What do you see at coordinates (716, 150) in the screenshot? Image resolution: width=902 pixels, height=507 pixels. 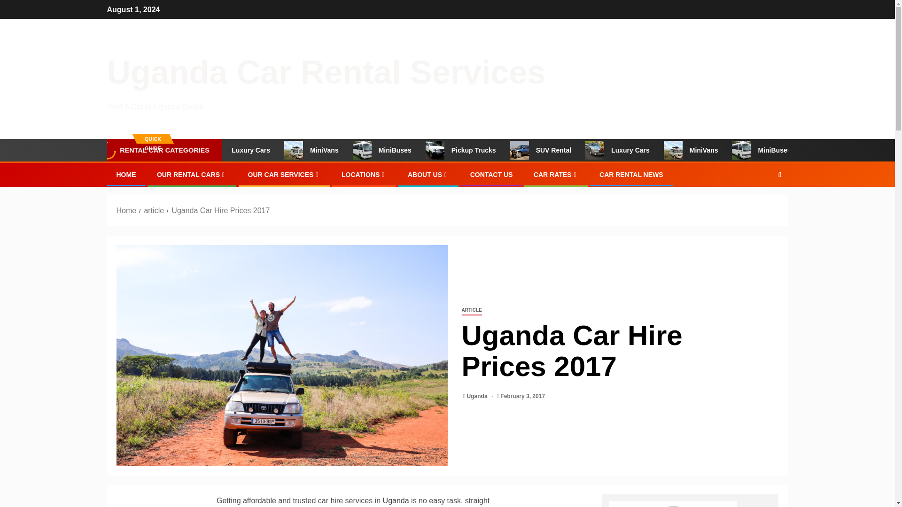 I see `MiniVans` at bounding box center [716, 150].